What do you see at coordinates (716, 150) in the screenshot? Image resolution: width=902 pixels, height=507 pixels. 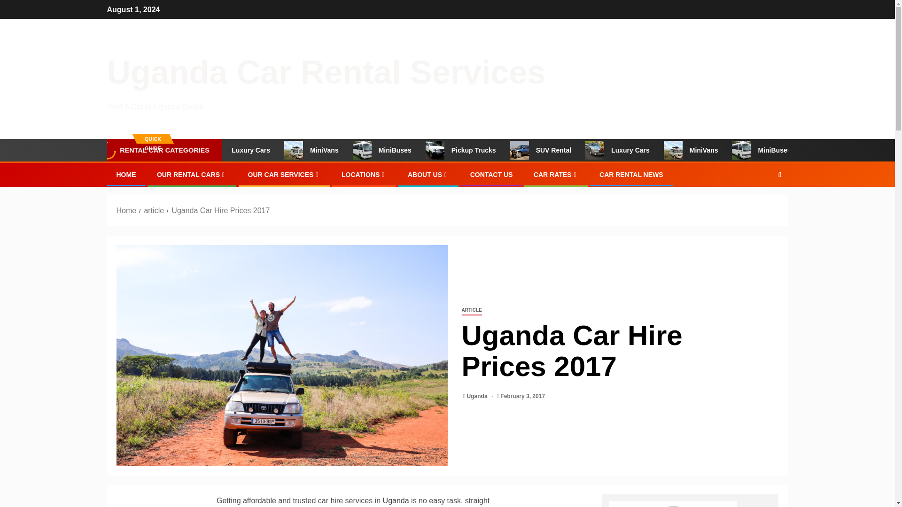 I see `MiniVans` at bounding box center [716, 150].